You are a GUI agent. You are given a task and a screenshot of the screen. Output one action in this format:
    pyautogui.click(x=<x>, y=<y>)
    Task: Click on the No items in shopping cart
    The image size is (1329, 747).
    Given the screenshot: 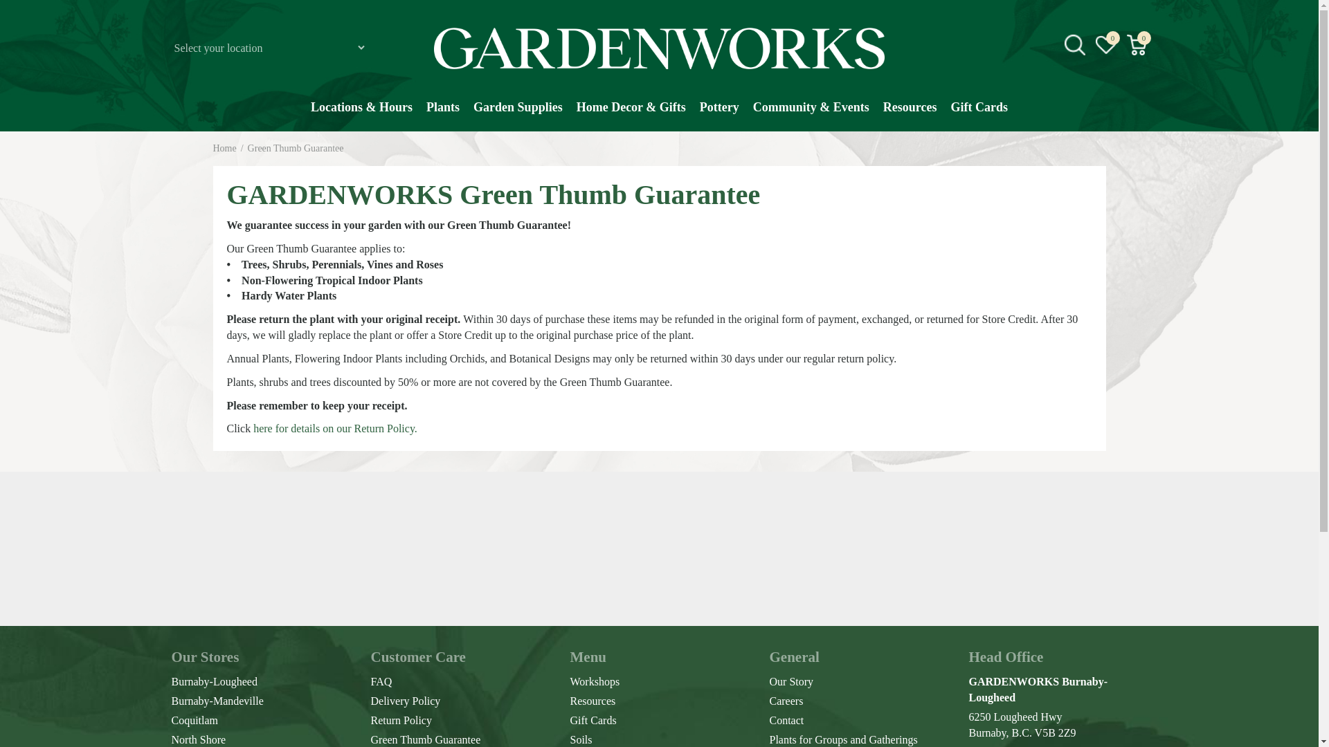 What is the action you would take?
    pyautogui.click(x=1137, y=44)
    